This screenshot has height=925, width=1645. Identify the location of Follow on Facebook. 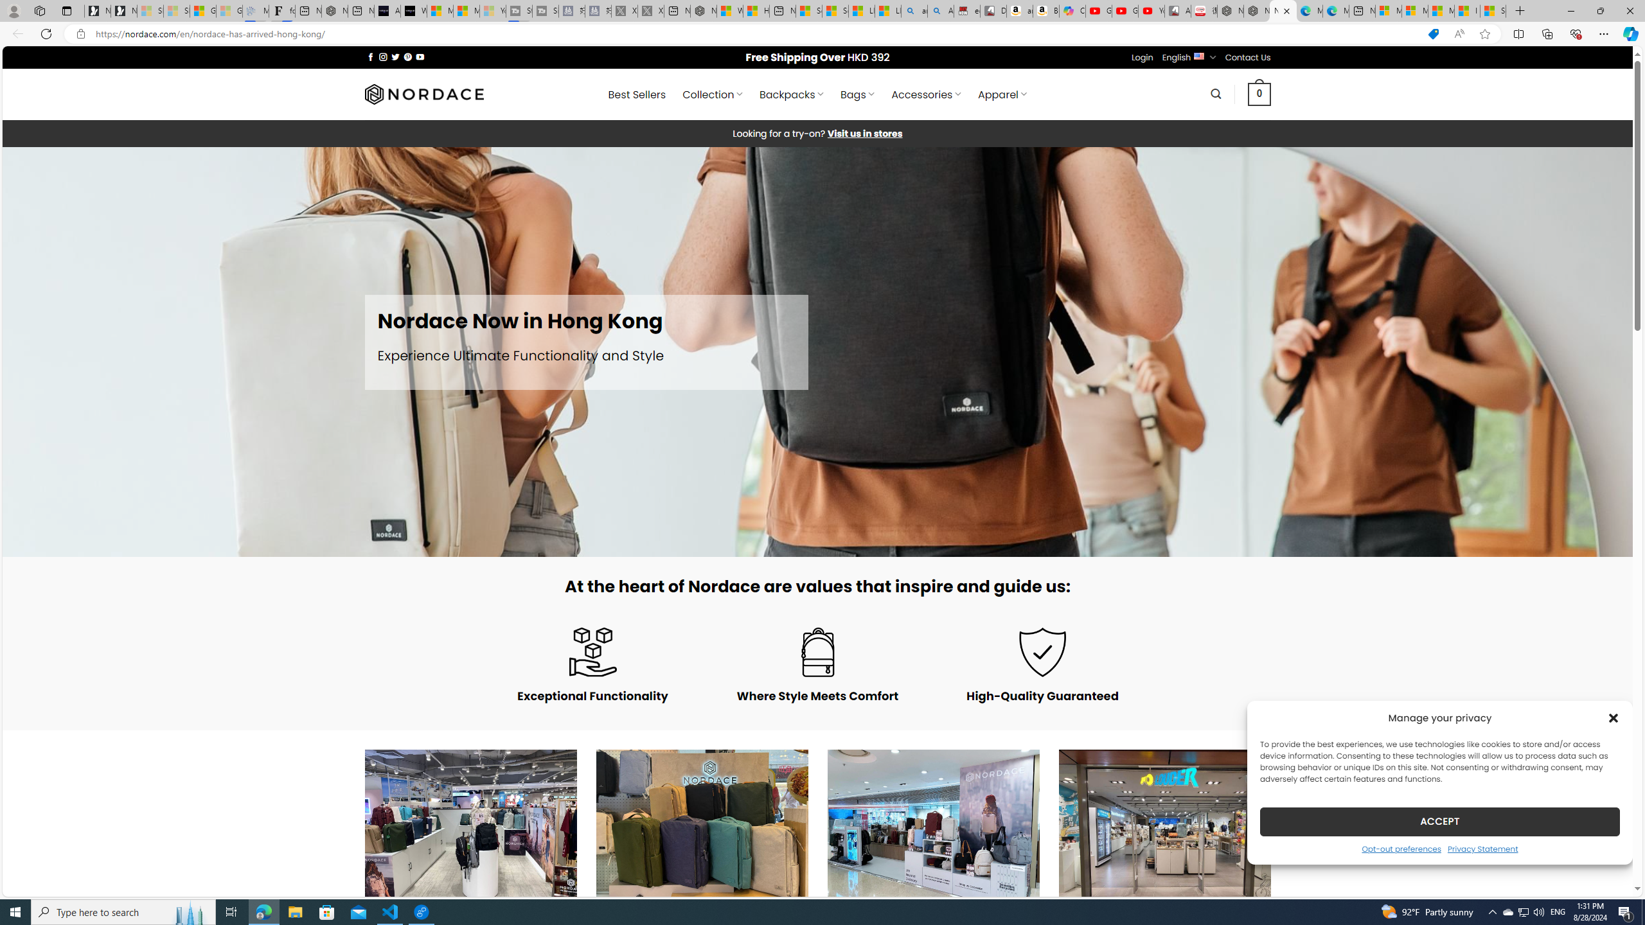
(370, 57).